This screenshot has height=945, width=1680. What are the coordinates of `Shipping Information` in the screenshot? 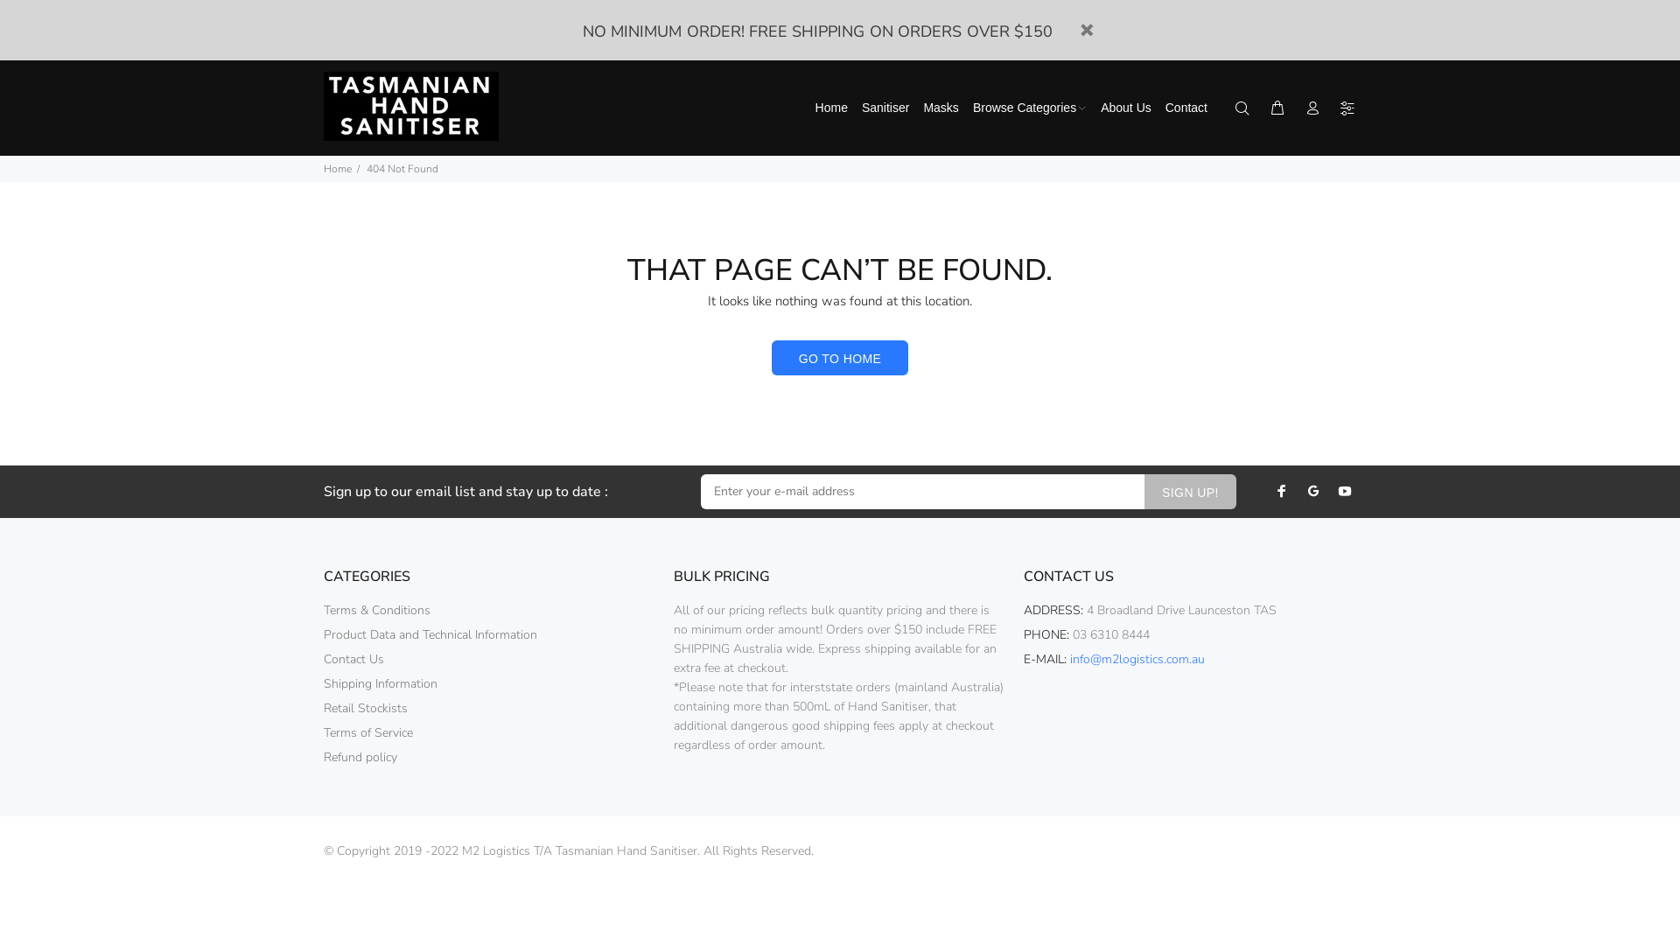 It's located at (381, 684).